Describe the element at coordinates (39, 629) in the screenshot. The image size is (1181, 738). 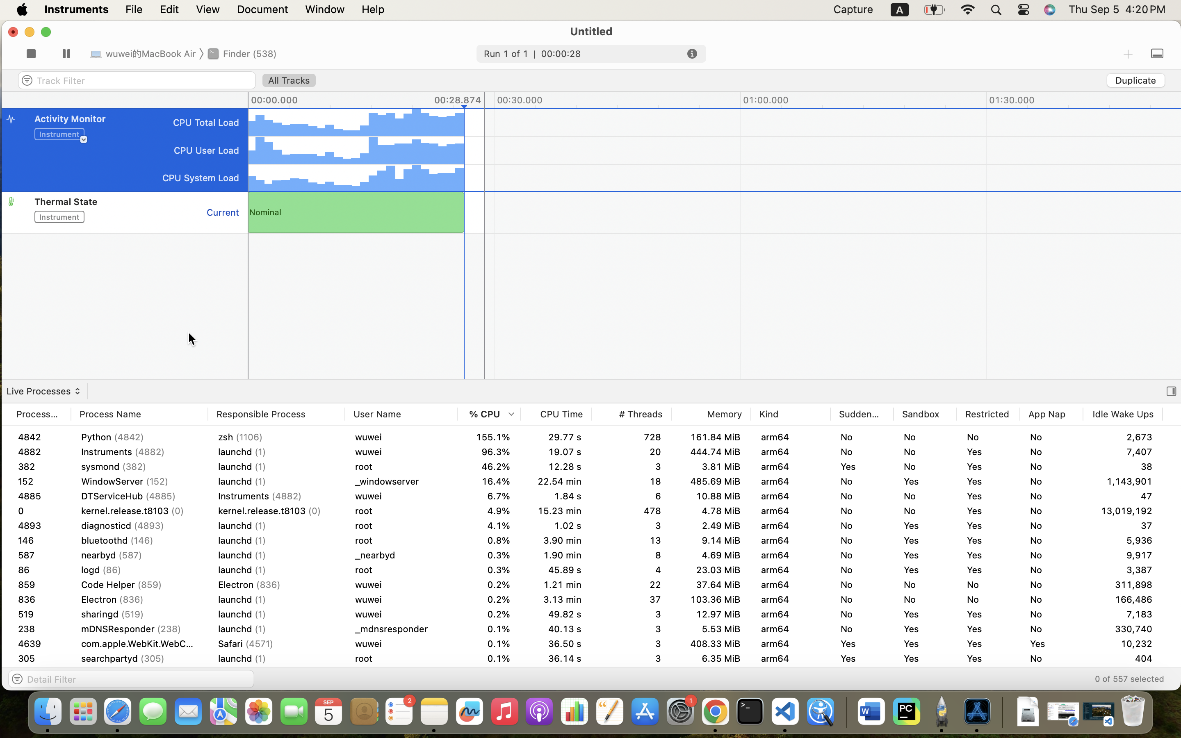
I see `658` at that location.